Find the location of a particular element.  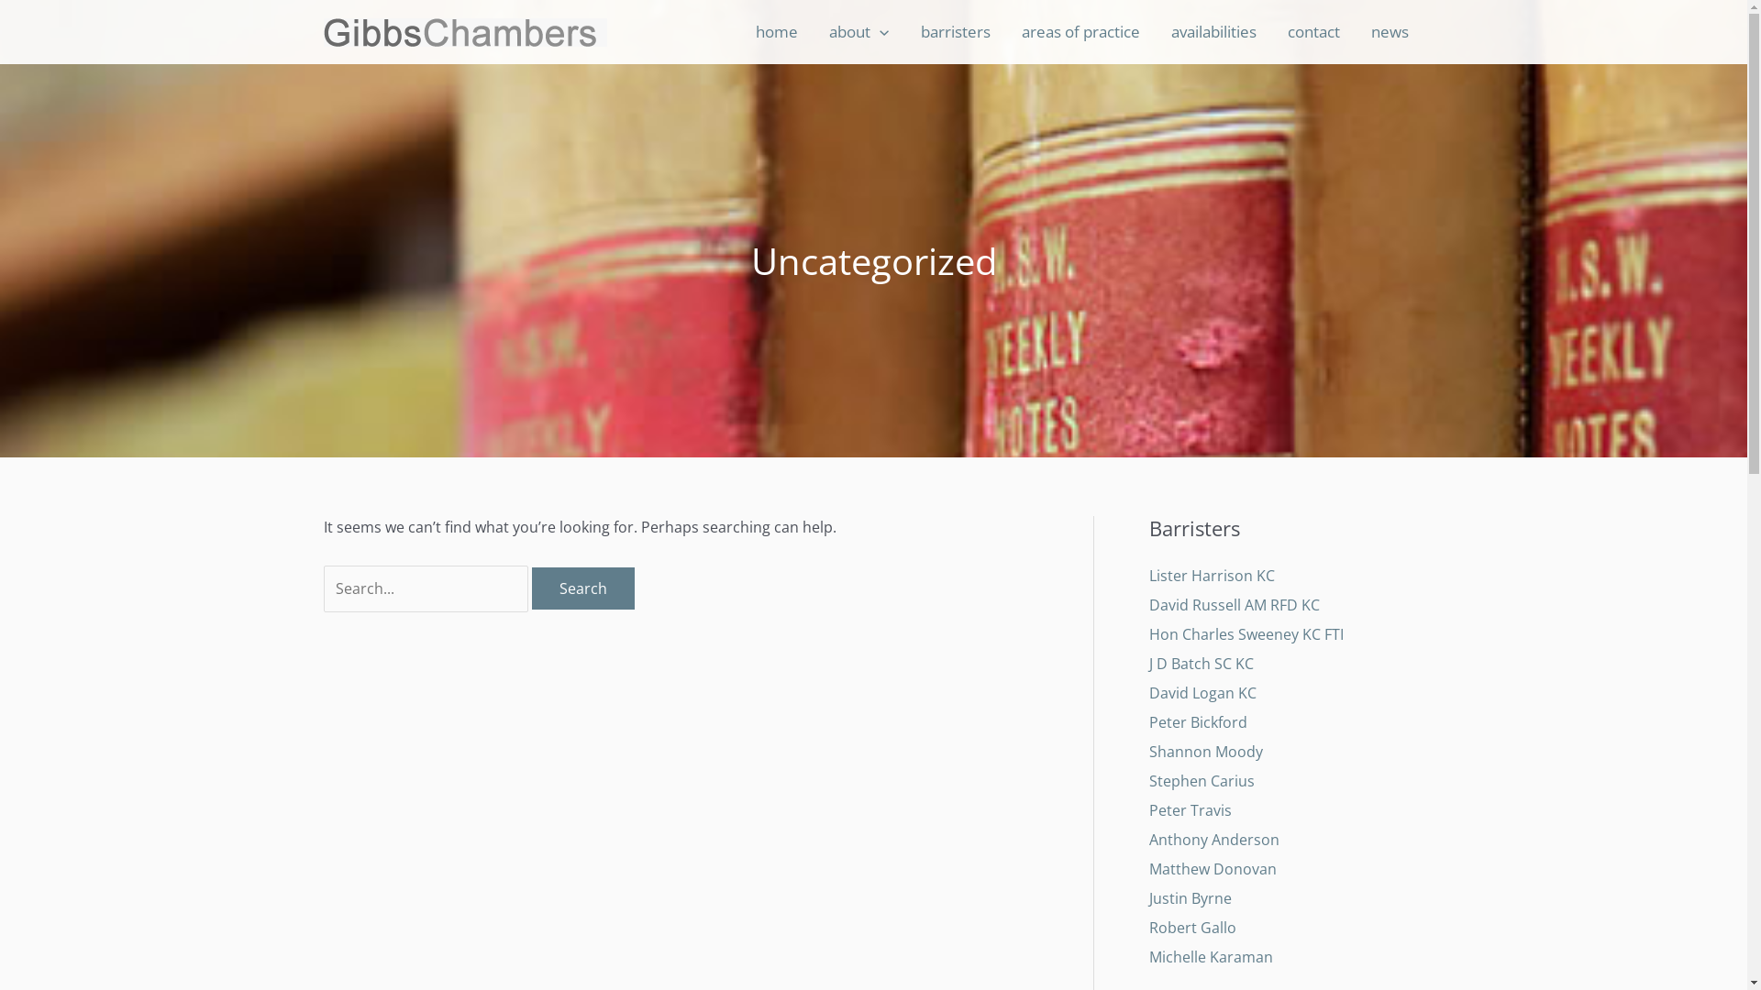

Search is located at coordinates (583, 588).